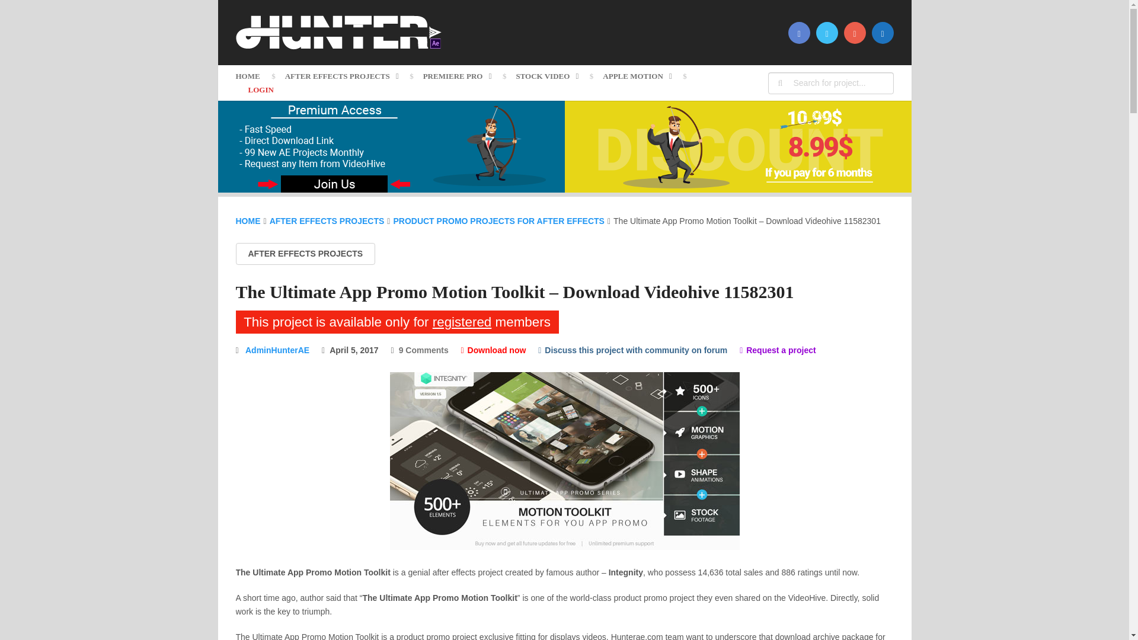 The image size is (1138, 640). I want to click on STOCK VIDEO, so click(546, 76).